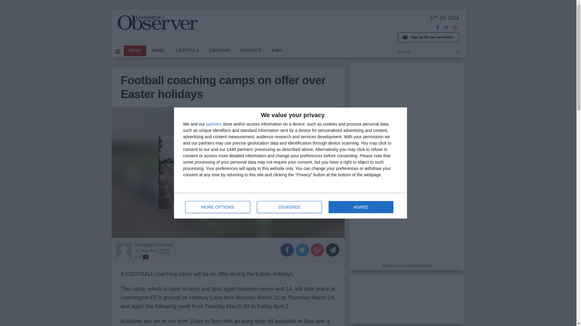 The width and height of the screenshot is (581, 326). I want to click on SPORT, so click(158, 51).